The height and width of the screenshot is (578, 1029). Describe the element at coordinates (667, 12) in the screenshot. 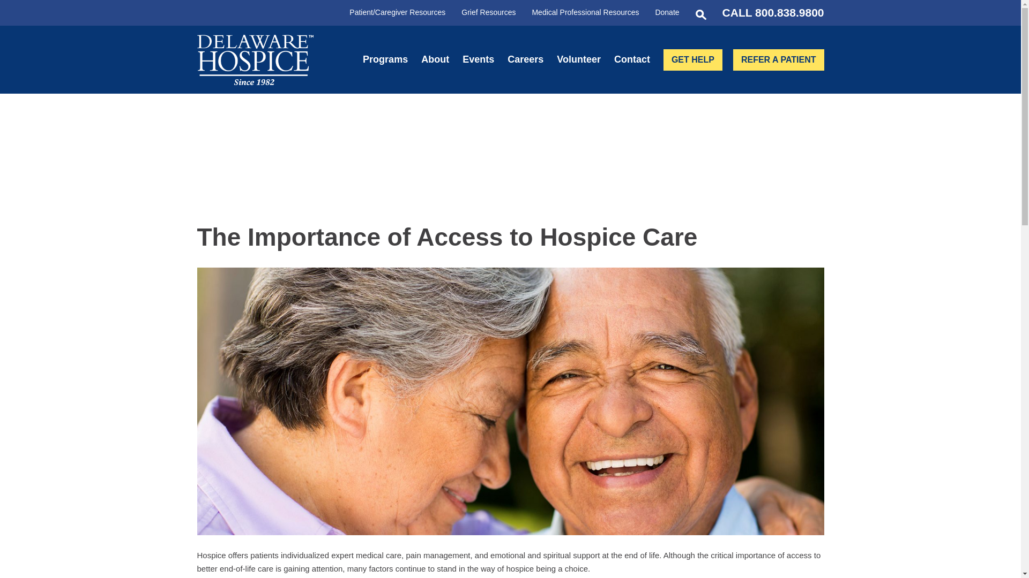

I see `Donate` at that location.